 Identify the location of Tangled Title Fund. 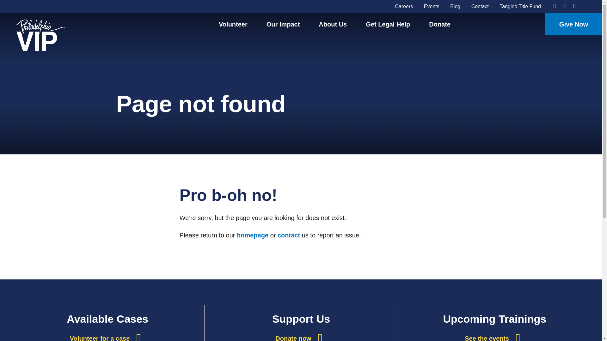
(520, 6).